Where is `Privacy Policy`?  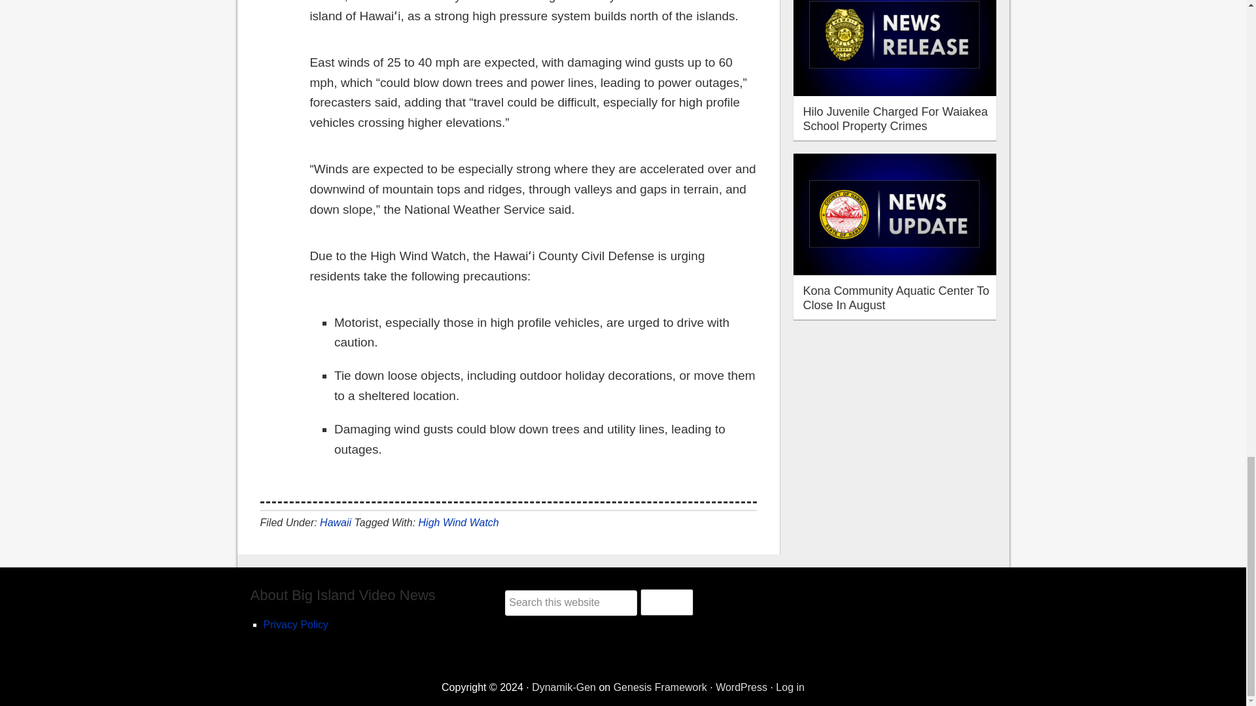
Privacy Policy is located at coordinates (295, 625).